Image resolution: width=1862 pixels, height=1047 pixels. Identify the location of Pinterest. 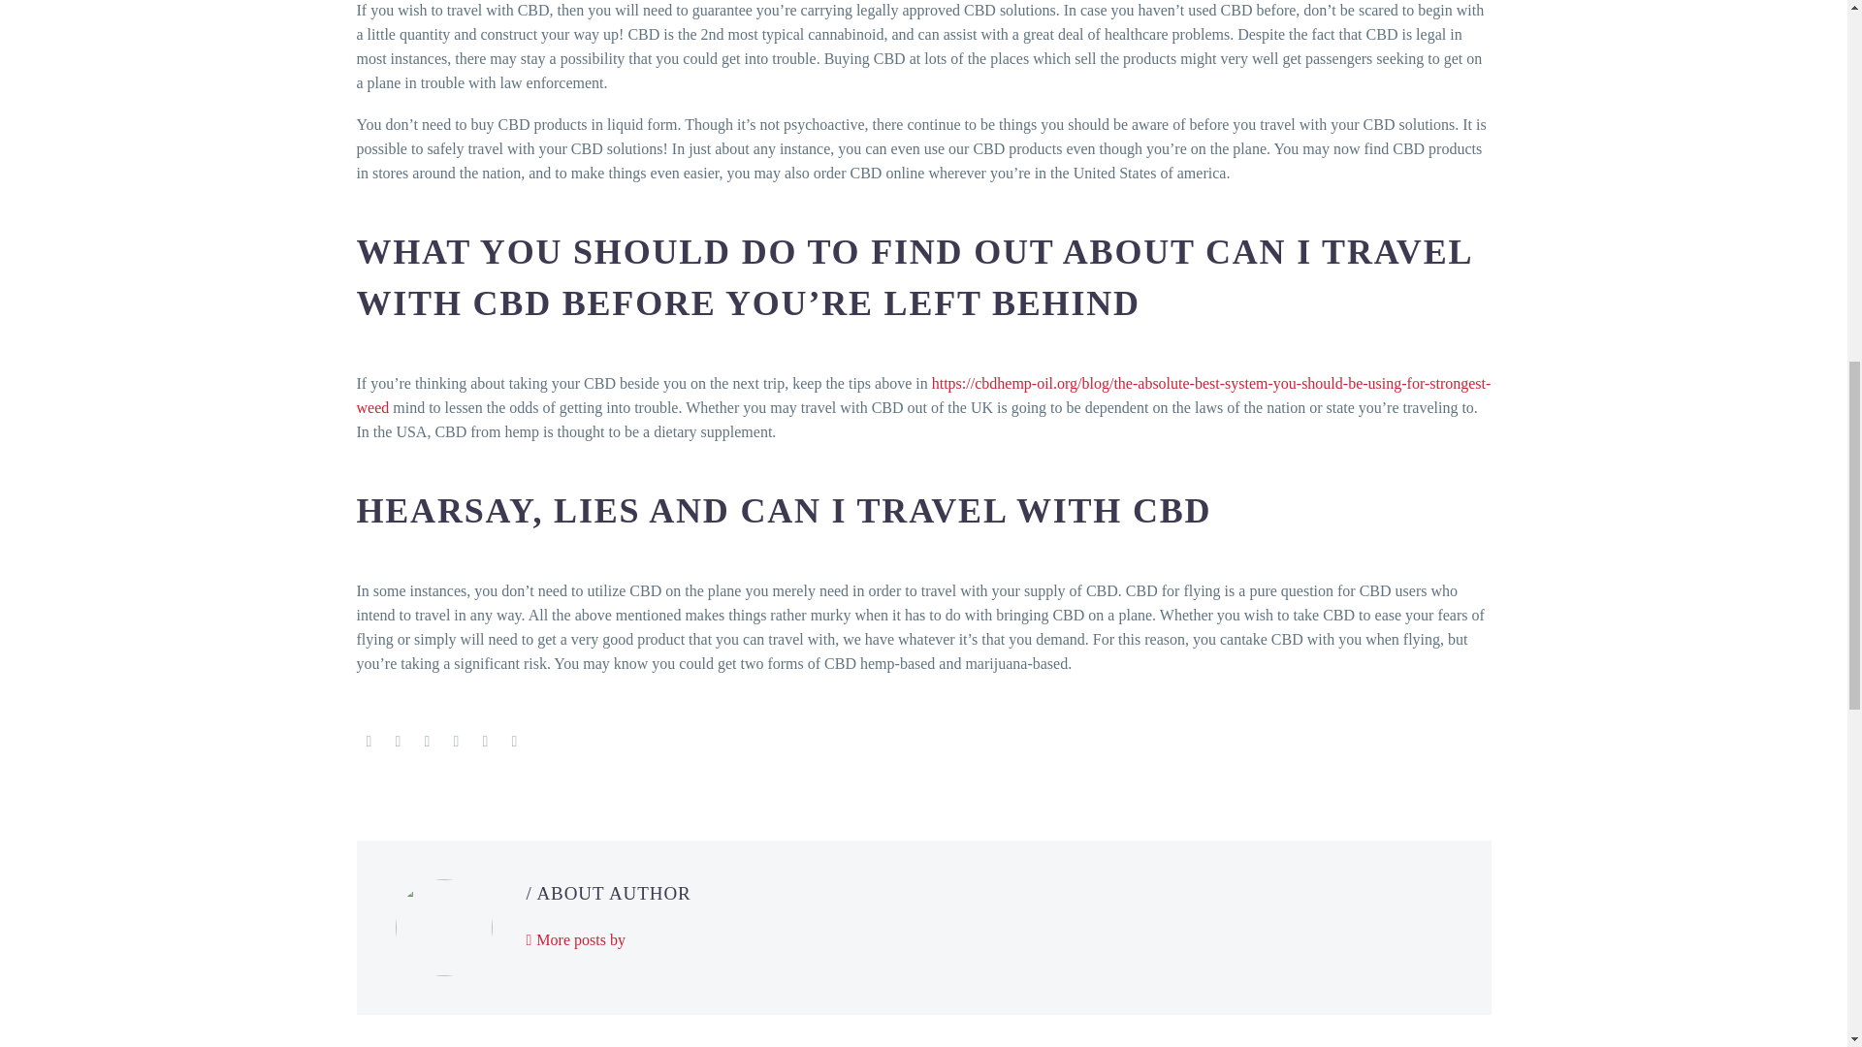
(427, 742).